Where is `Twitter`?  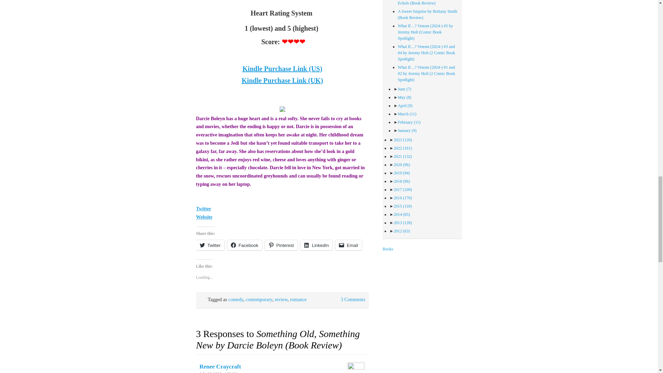 Twitter is located at coordinates (210, 245).